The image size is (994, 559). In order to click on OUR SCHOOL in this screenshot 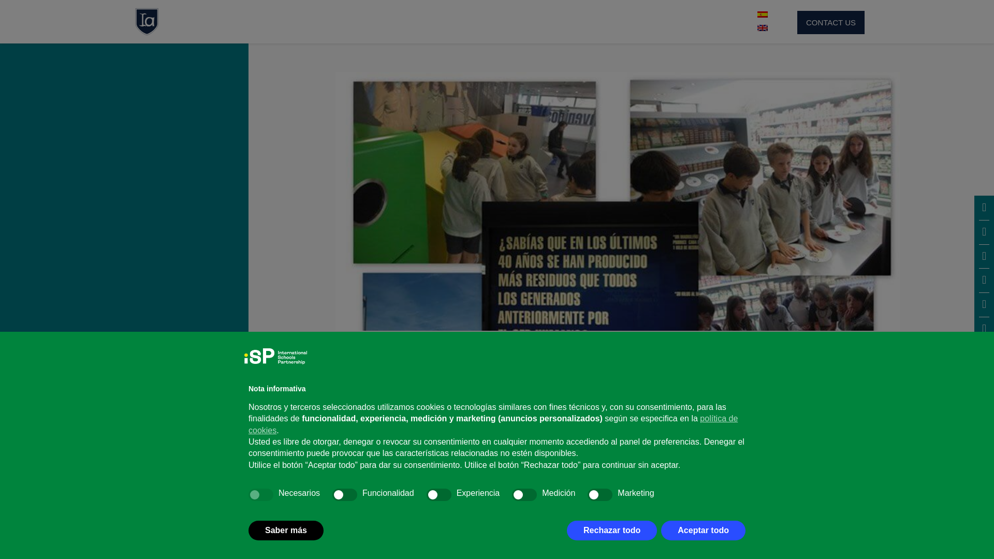, I will do `click(277, 22)`.